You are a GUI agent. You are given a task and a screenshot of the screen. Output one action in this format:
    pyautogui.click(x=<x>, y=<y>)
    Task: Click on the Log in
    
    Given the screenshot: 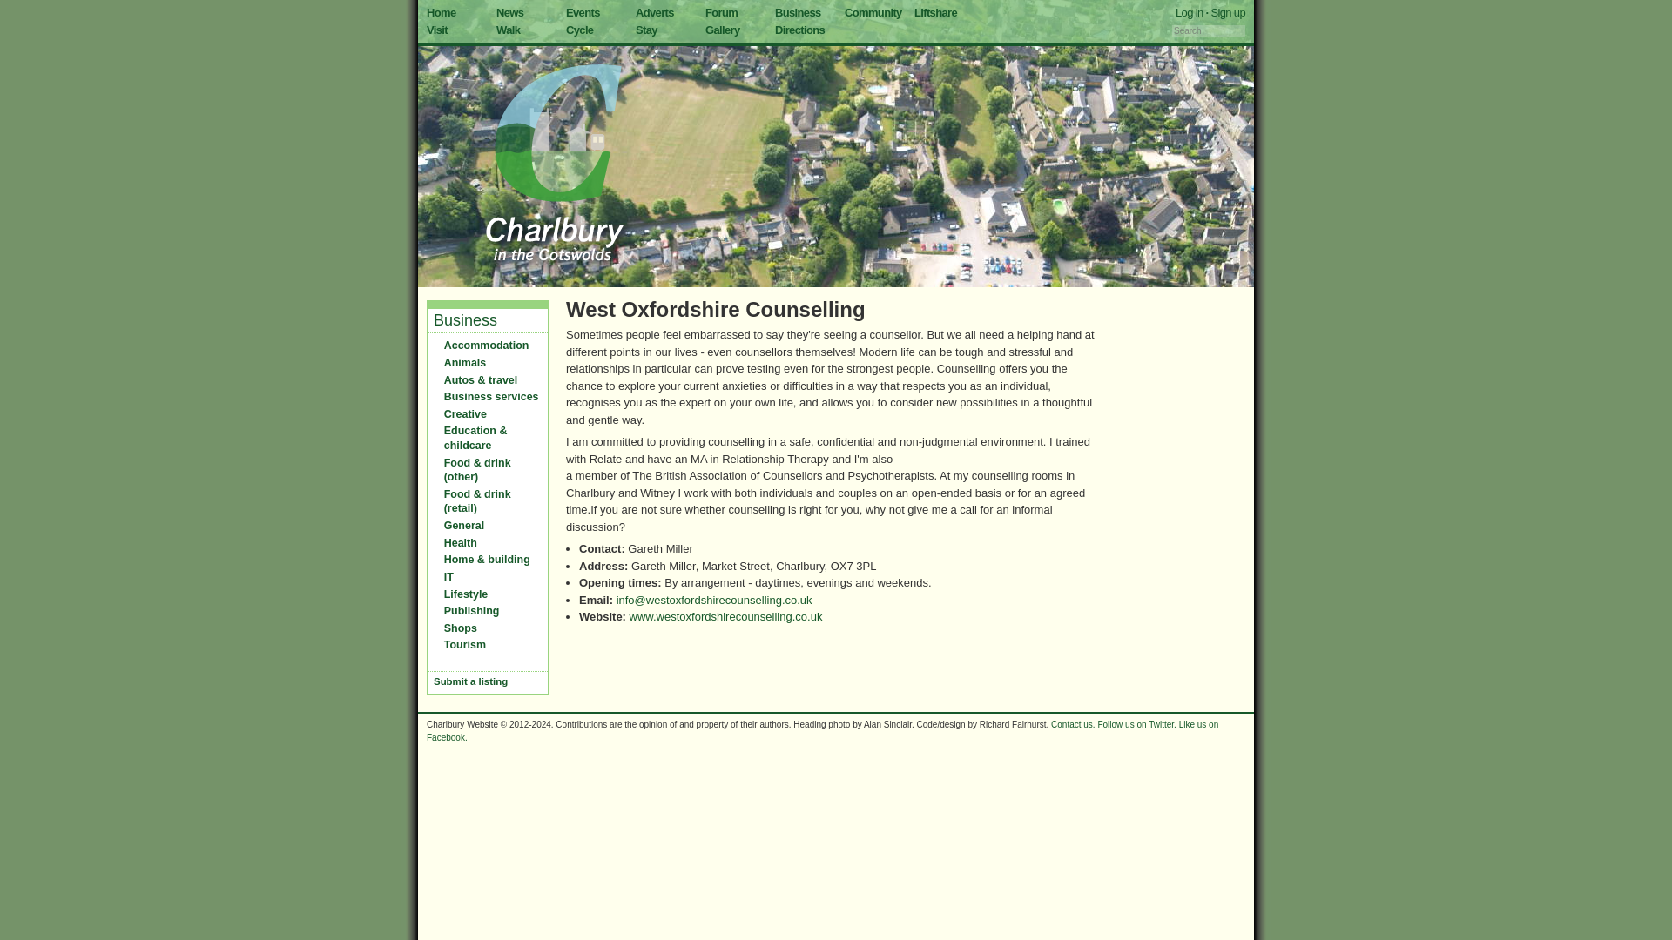 What is the action you would take?
    pyautogui.click(x=1190, y=12)
    